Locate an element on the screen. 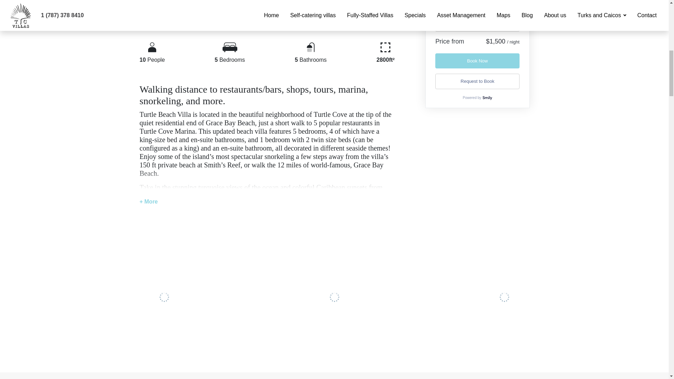  Smily Vacation Rental Management System is located at coordinates (487, 98).